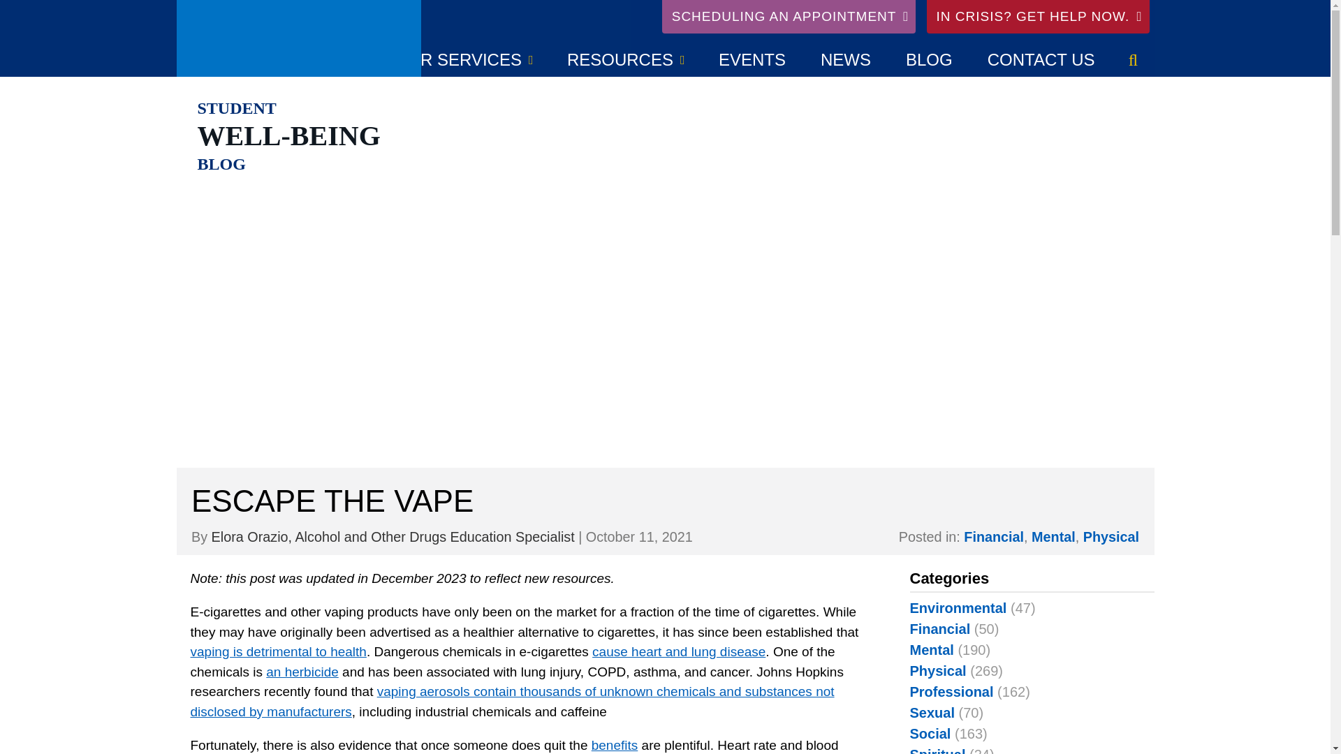 The height and width of the screenshot is (754, 1341). I want to click on Johns Hopkins University Student Well-Being, so click(298, 38).